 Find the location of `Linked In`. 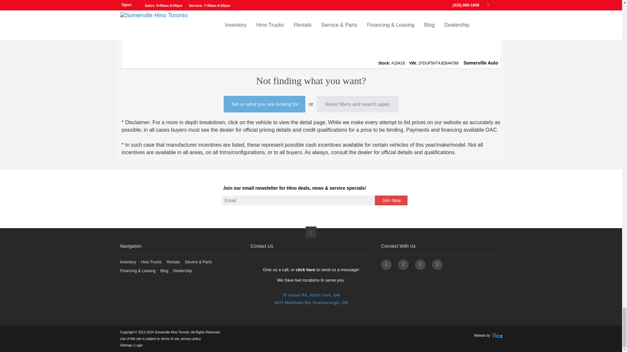

Linked In is located at coordinates (437, 265).